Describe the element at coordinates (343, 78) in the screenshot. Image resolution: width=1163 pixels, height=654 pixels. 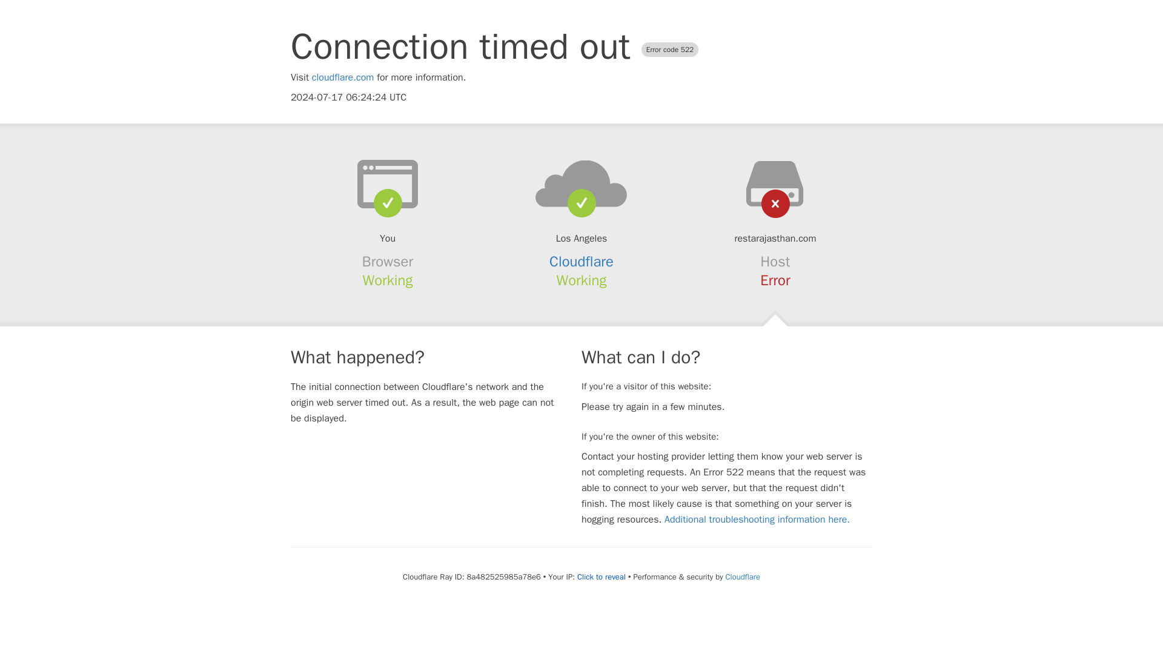
I see `cloudflare.com` at that location.